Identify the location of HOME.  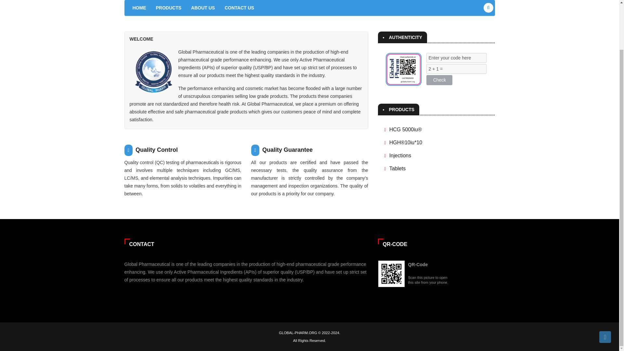
(139, 8).